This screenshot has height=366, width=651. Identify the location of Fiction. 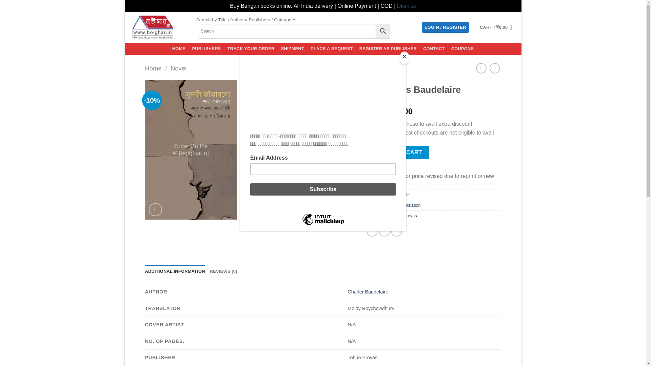
(377, 205).